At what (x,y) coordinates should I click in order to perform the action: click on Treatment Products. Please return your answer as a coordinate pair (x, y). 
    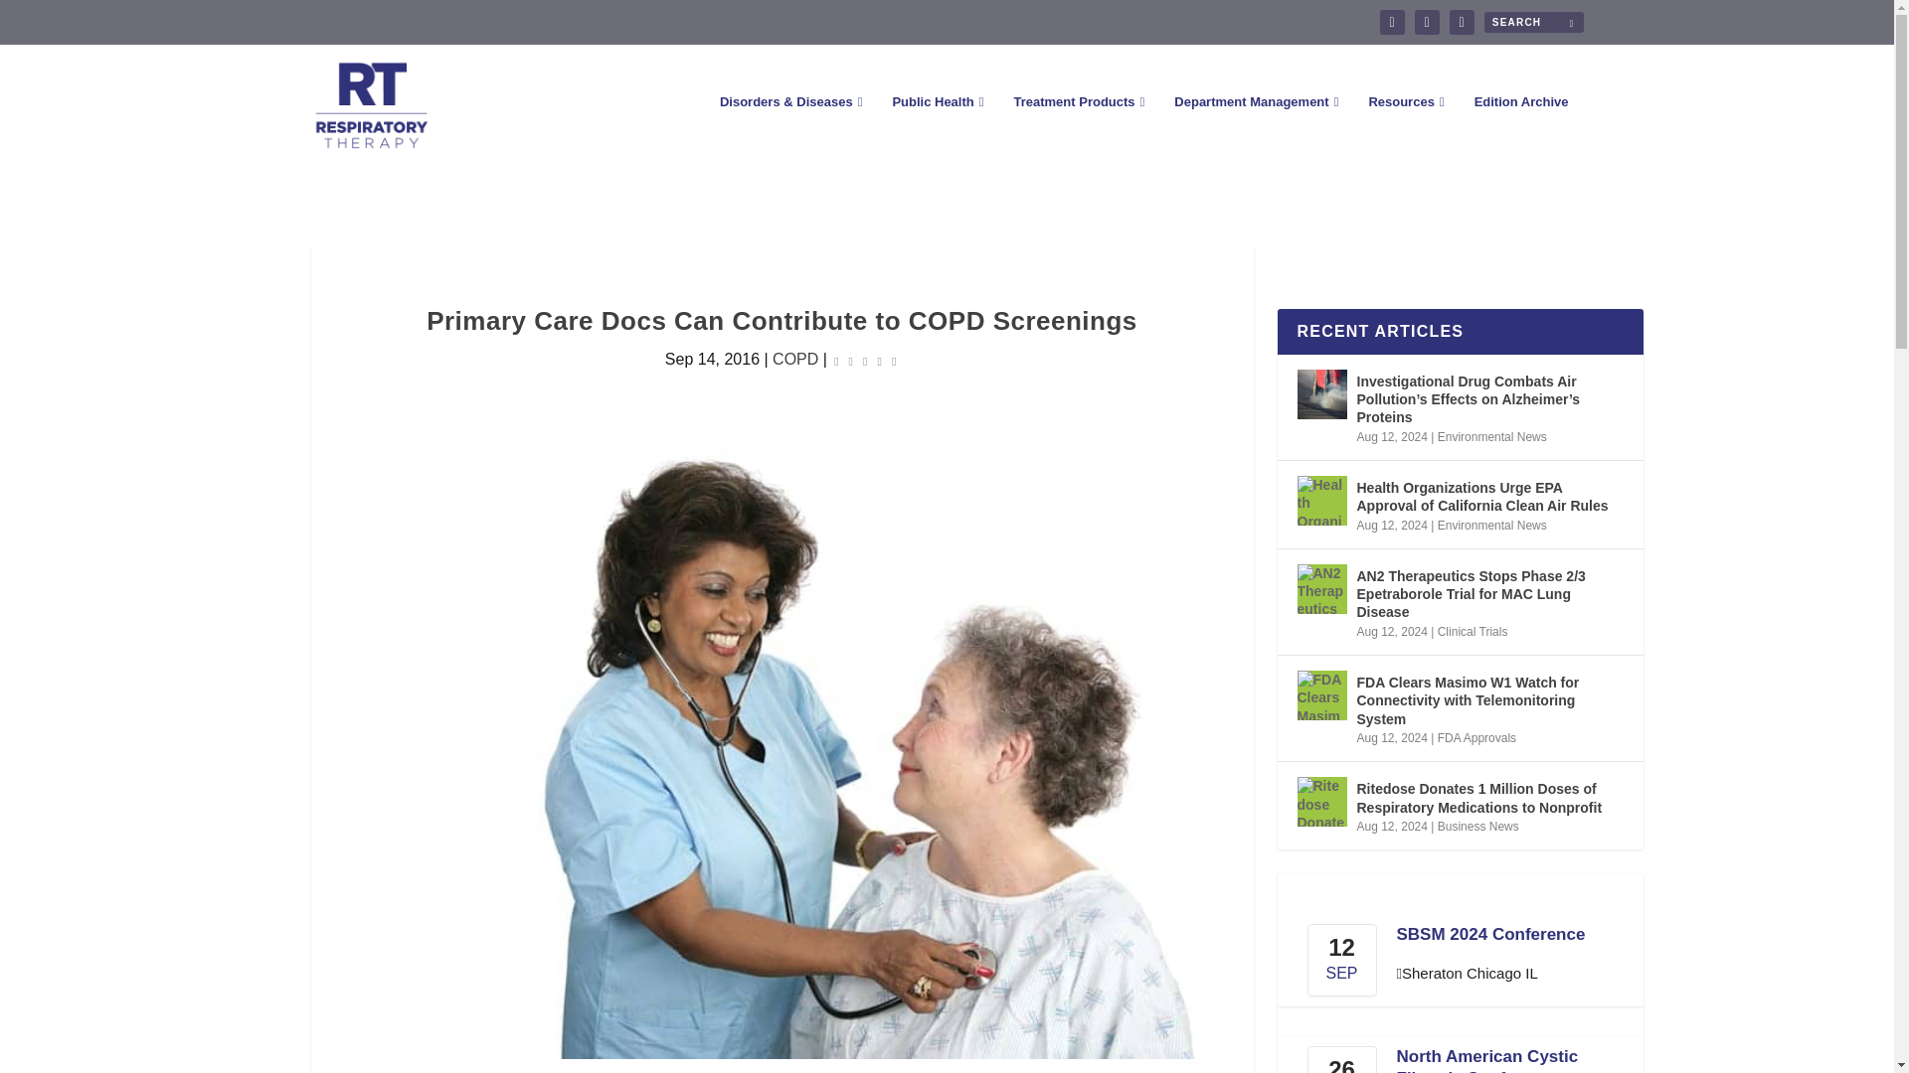
    Looking at the image, I should click on (1078, 129).